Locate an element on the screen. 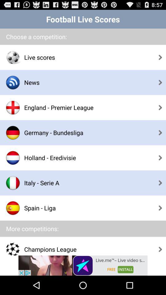 The image size is (166, 295). move to the fourth icon from the top is located at coordinates (13, 132).